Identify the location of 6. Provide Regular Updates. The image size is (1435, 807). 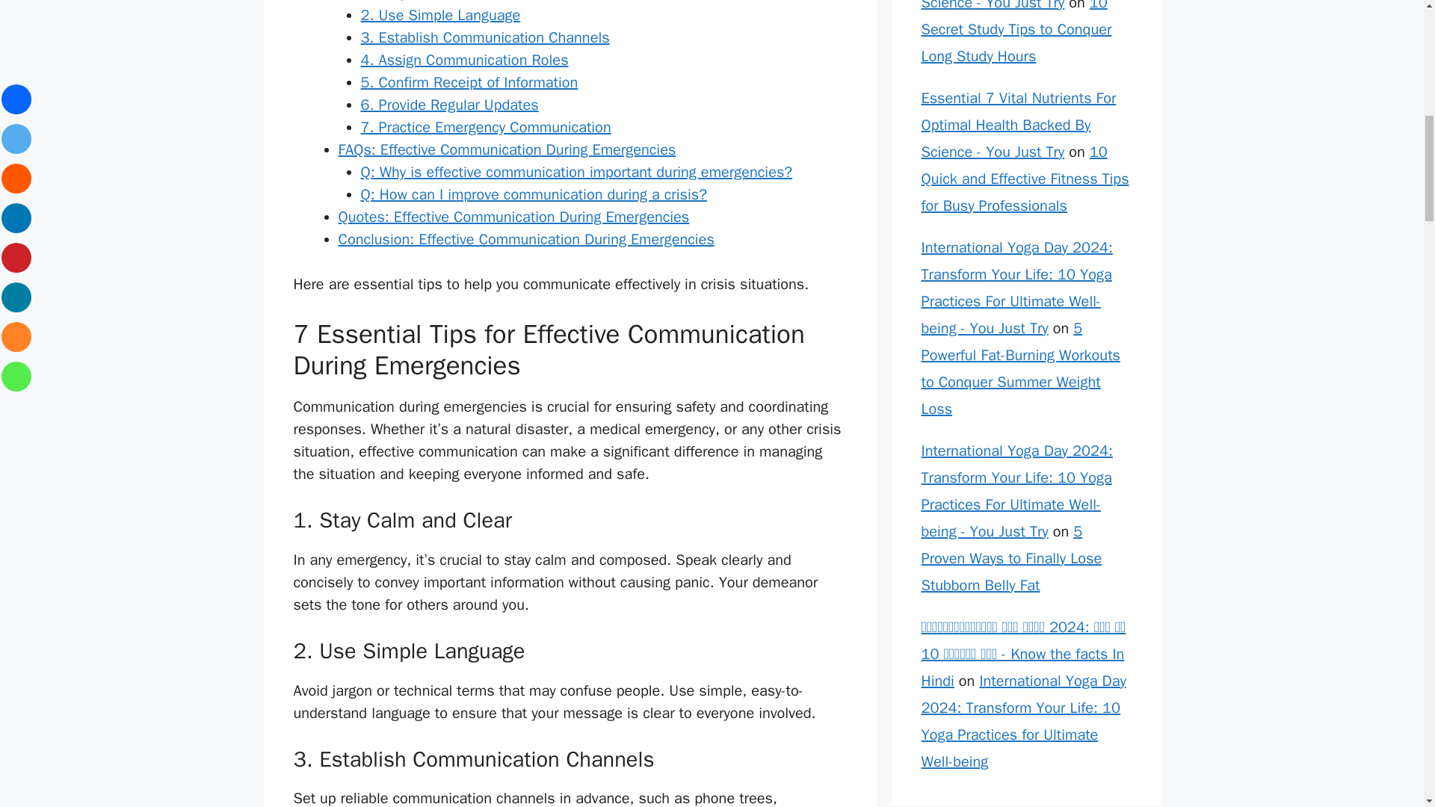
(448, 105).